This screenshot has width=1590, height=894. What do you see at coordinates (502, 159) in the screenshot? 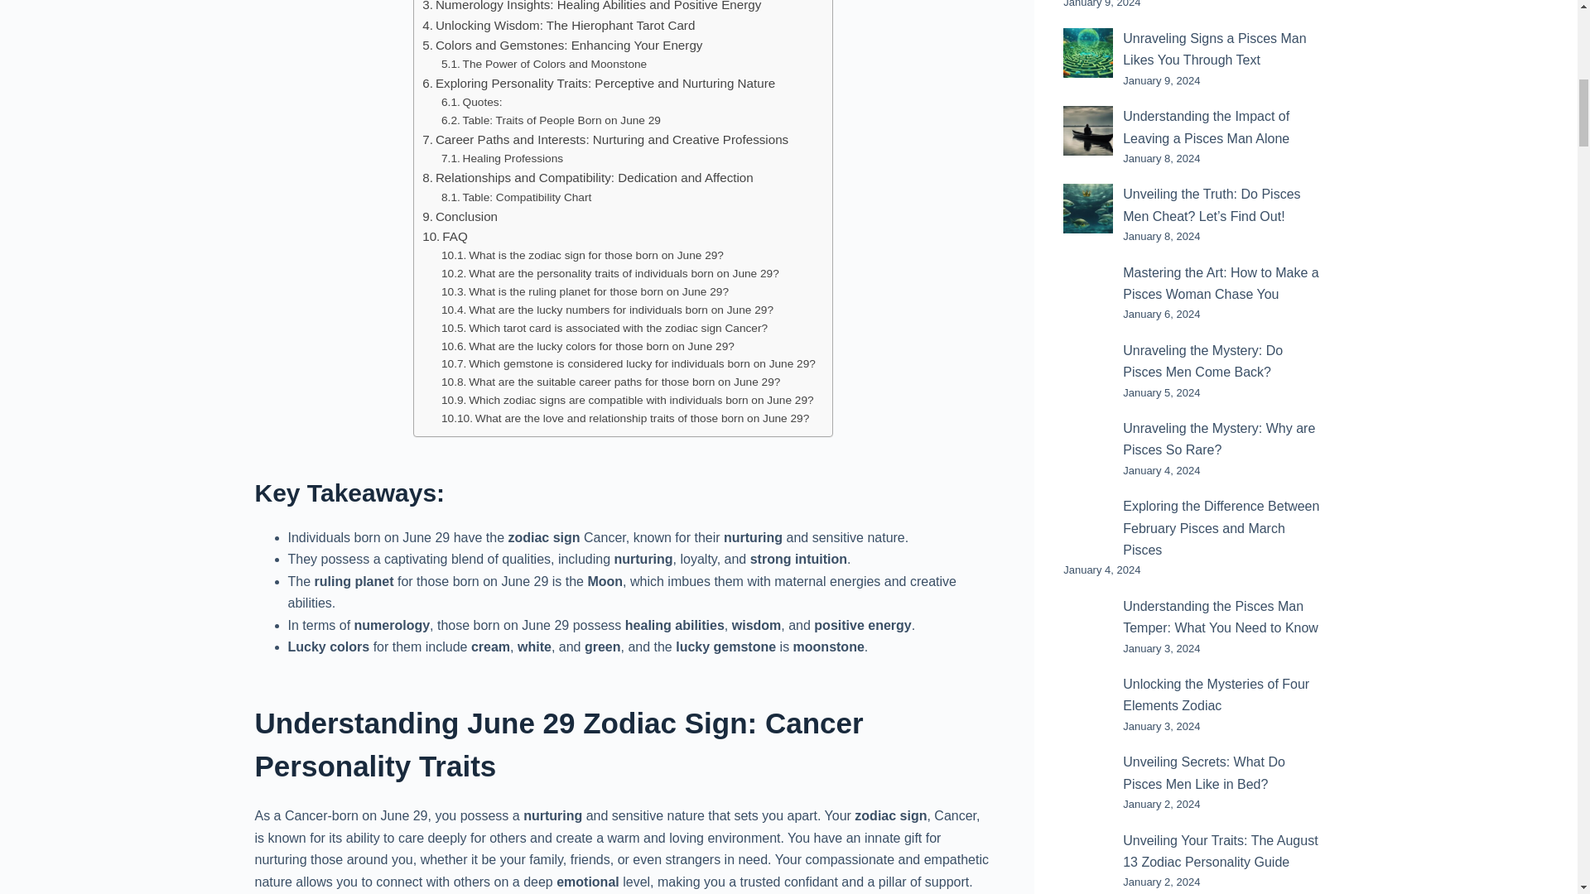
I see `Healing Professions` at bounding box center [502, 159].